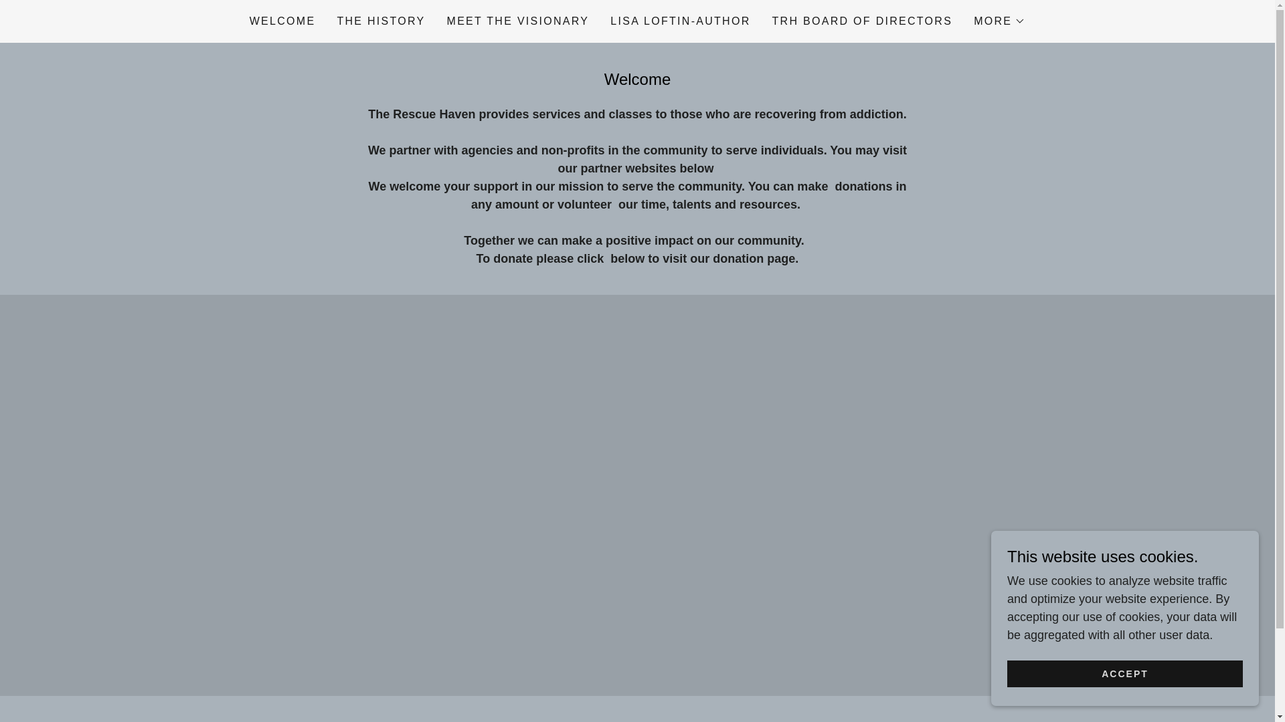  Describe the element at coordinates (1124, 674) in the screenshot. I see `ACCEPT` at that location.